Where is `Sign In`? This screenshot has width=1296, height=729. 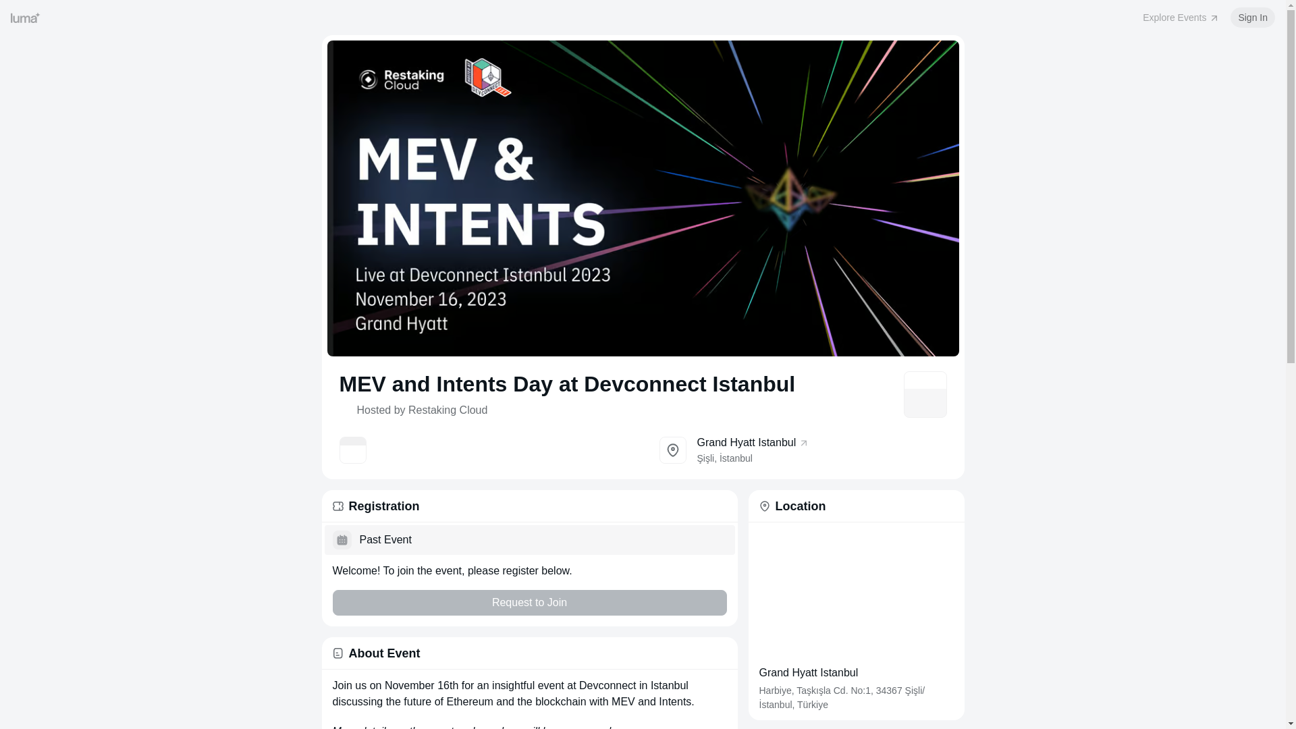
Sign In is located at coordinates (1253, 18).